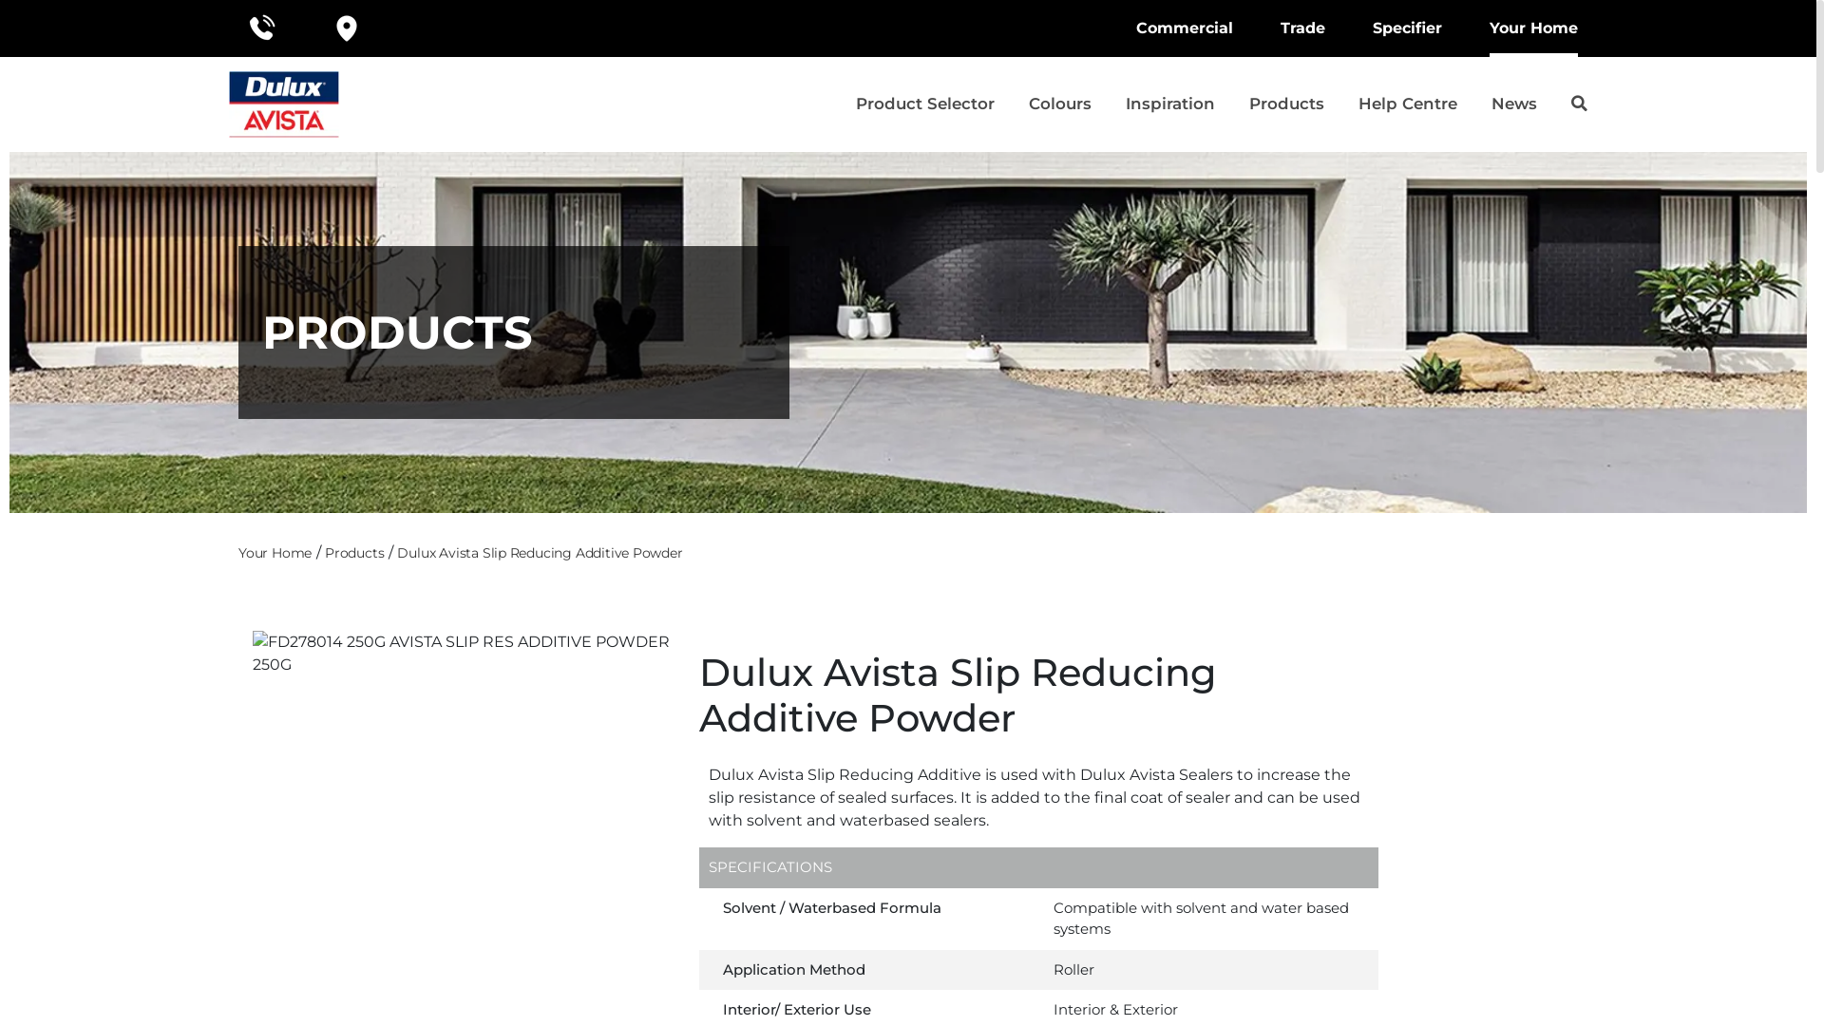 The image size is (1824, 1026). Describe the element at coordinates (925, 104) in the screenshot. I see `Product Selector` at that location.